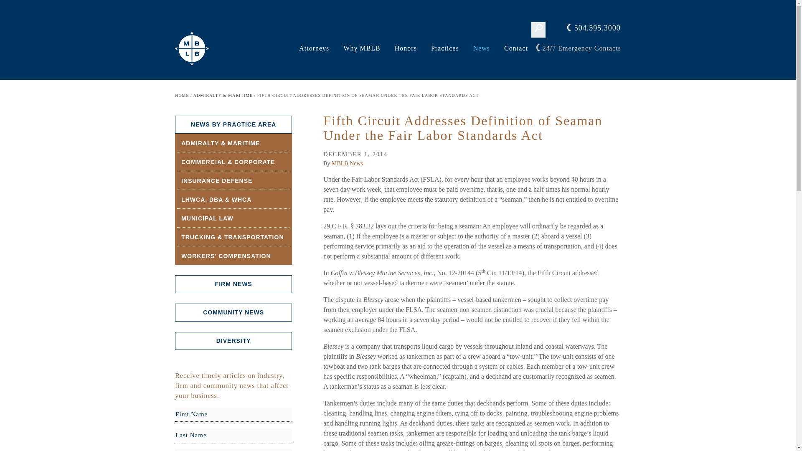 This screenshot has width=802, height=451. I want to click on Attorneys, so click(314, 48).